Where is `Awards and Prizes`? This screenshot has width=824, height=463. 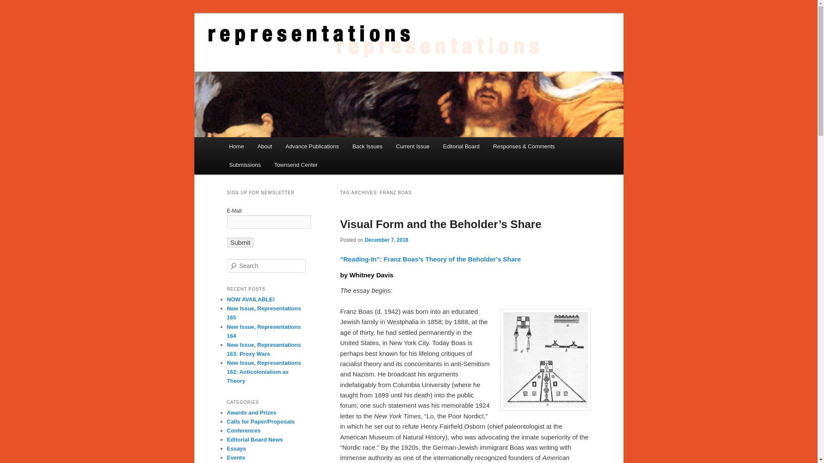
Awards and Prizes is located at coordinates (251, 412).